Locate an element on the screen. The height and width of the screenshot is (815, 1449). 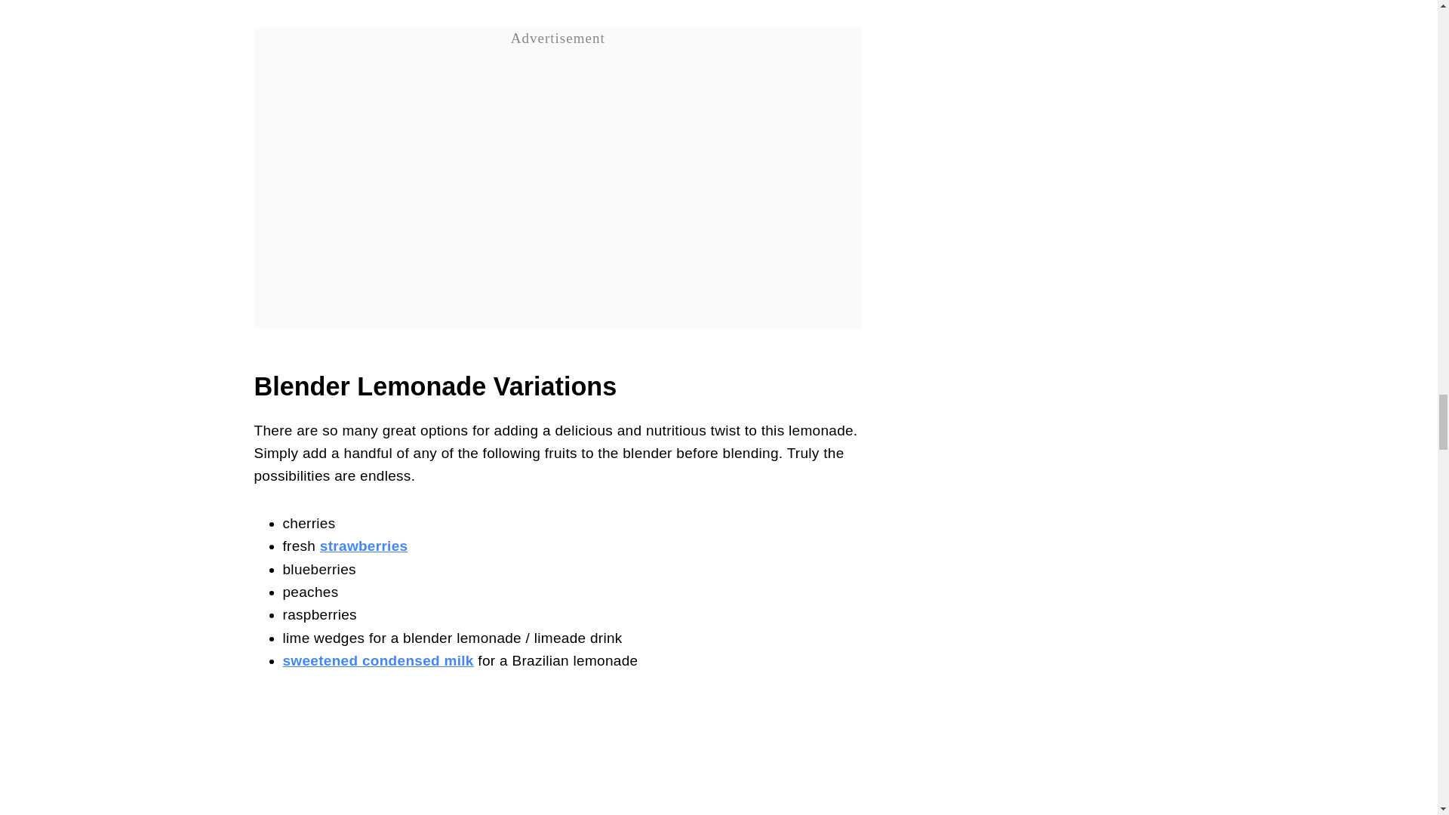
sweetened condensed milk is located at coordinates (377, 660).